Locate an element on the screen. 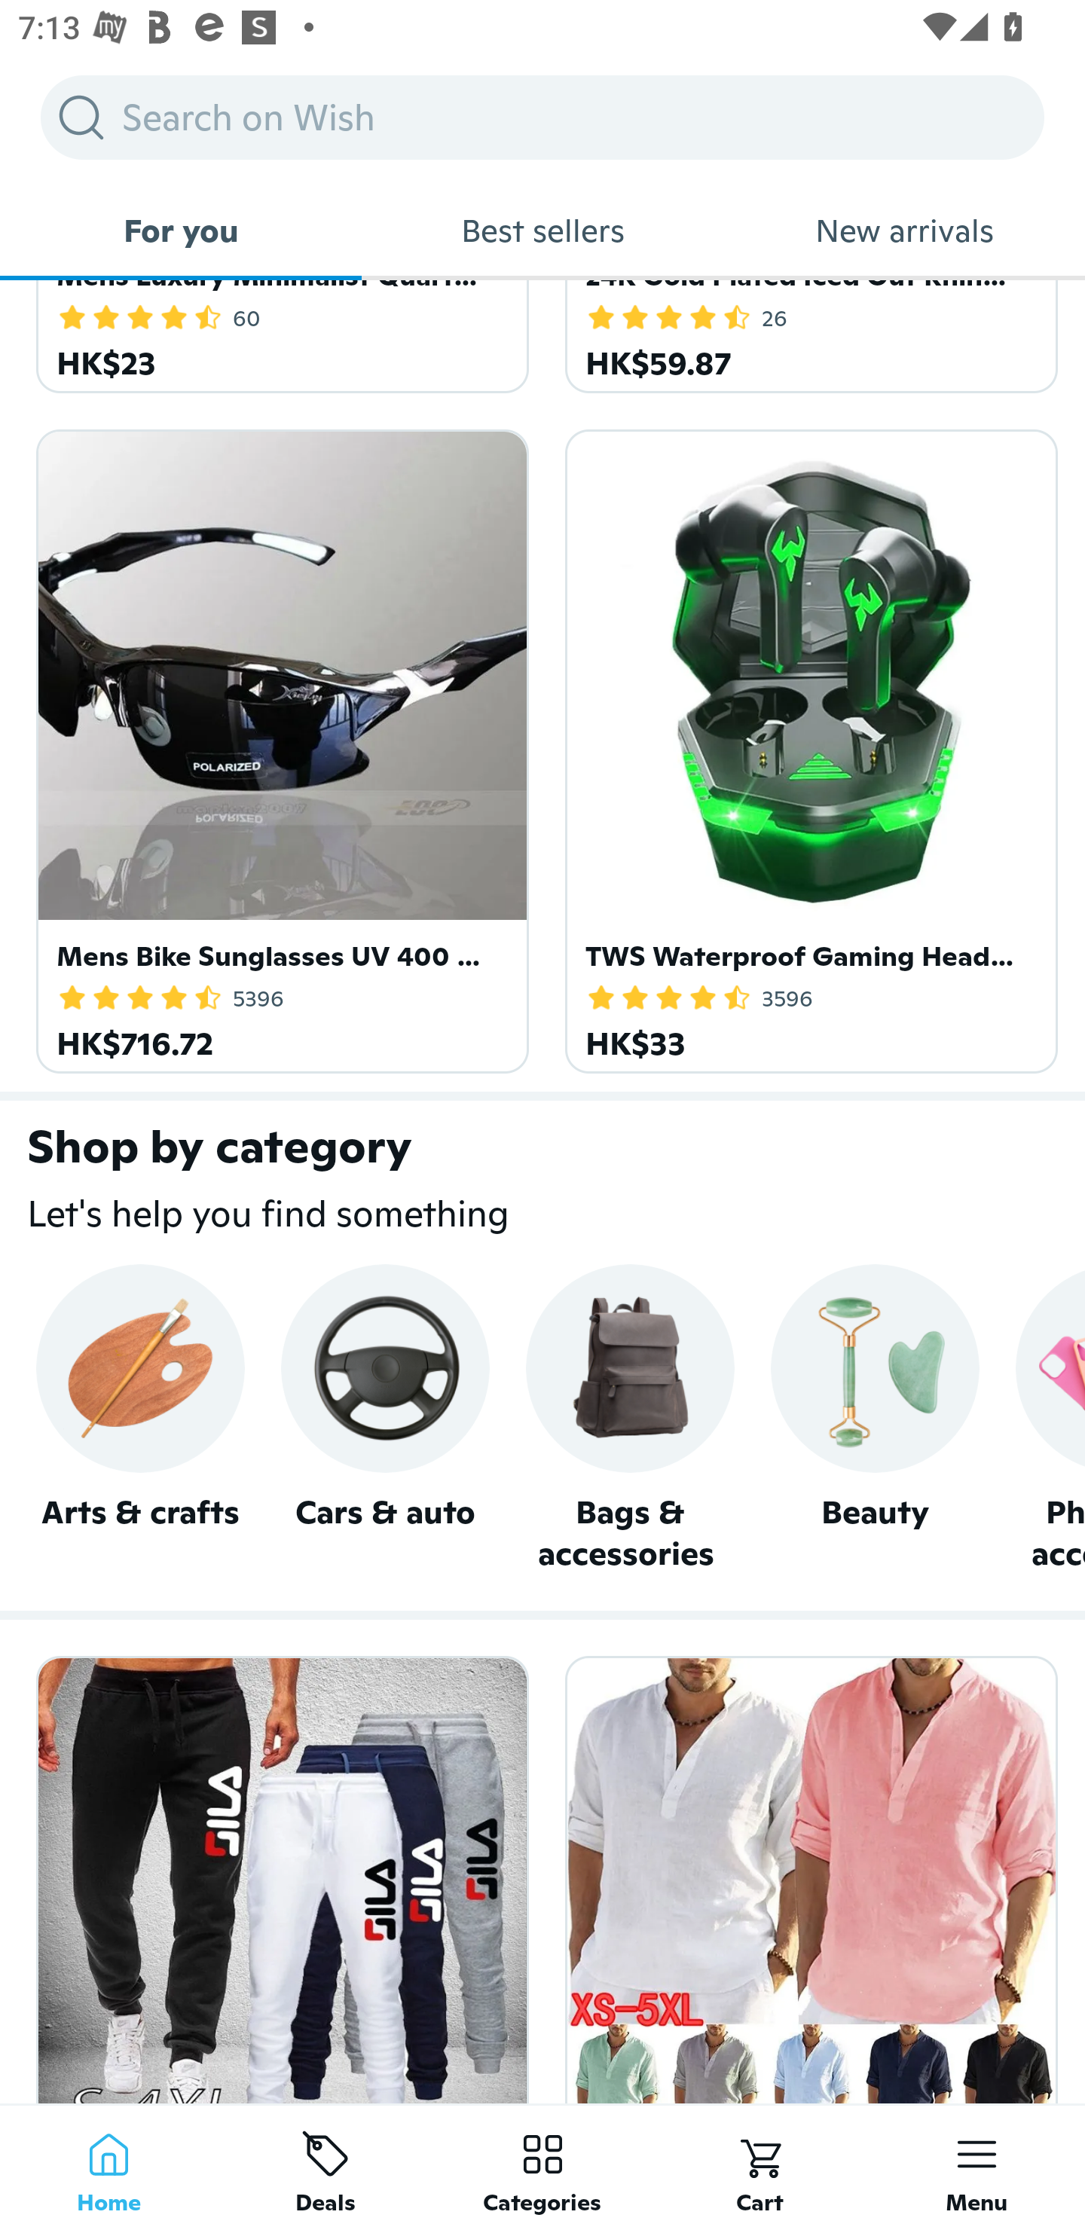 Image resolution: width=1085 pixels, height=2230 pixels. Search on Wish is located at coordinates (542, 117).